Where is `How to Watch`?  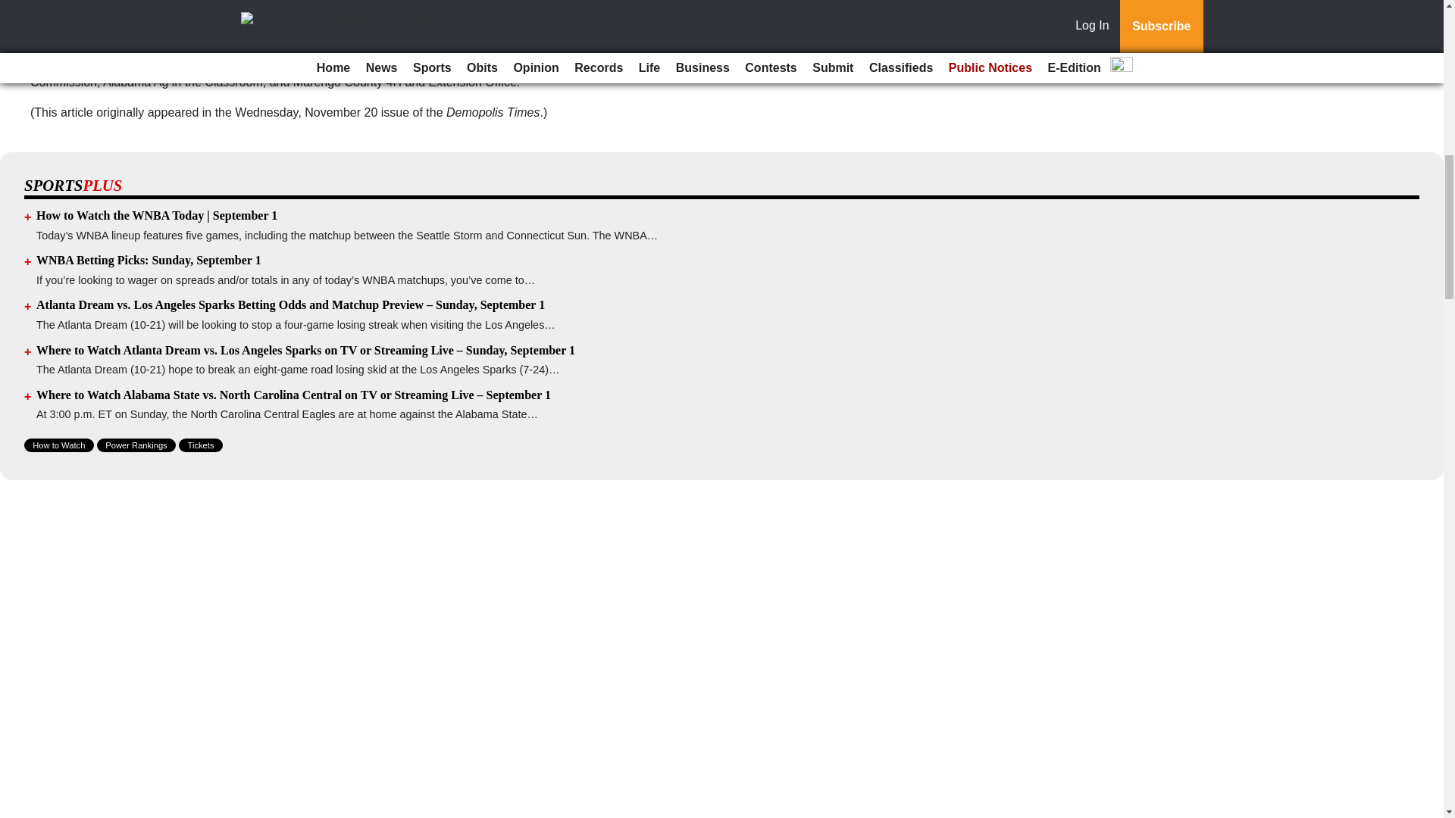
How to Watch is located at coordinates (59, 445).